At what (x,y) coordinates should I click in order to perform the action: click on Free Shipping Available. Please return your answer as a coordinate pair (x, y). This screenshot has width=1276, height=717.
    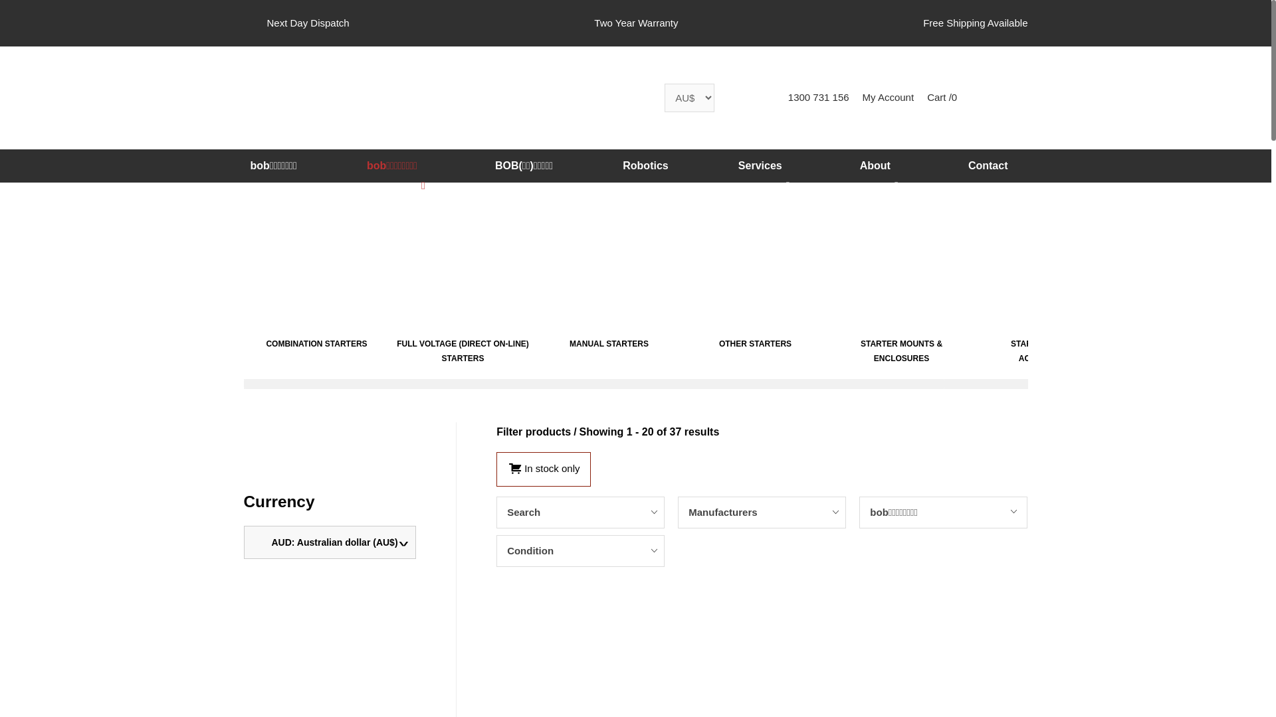
    Looking at the image, I should click on (964, 23).